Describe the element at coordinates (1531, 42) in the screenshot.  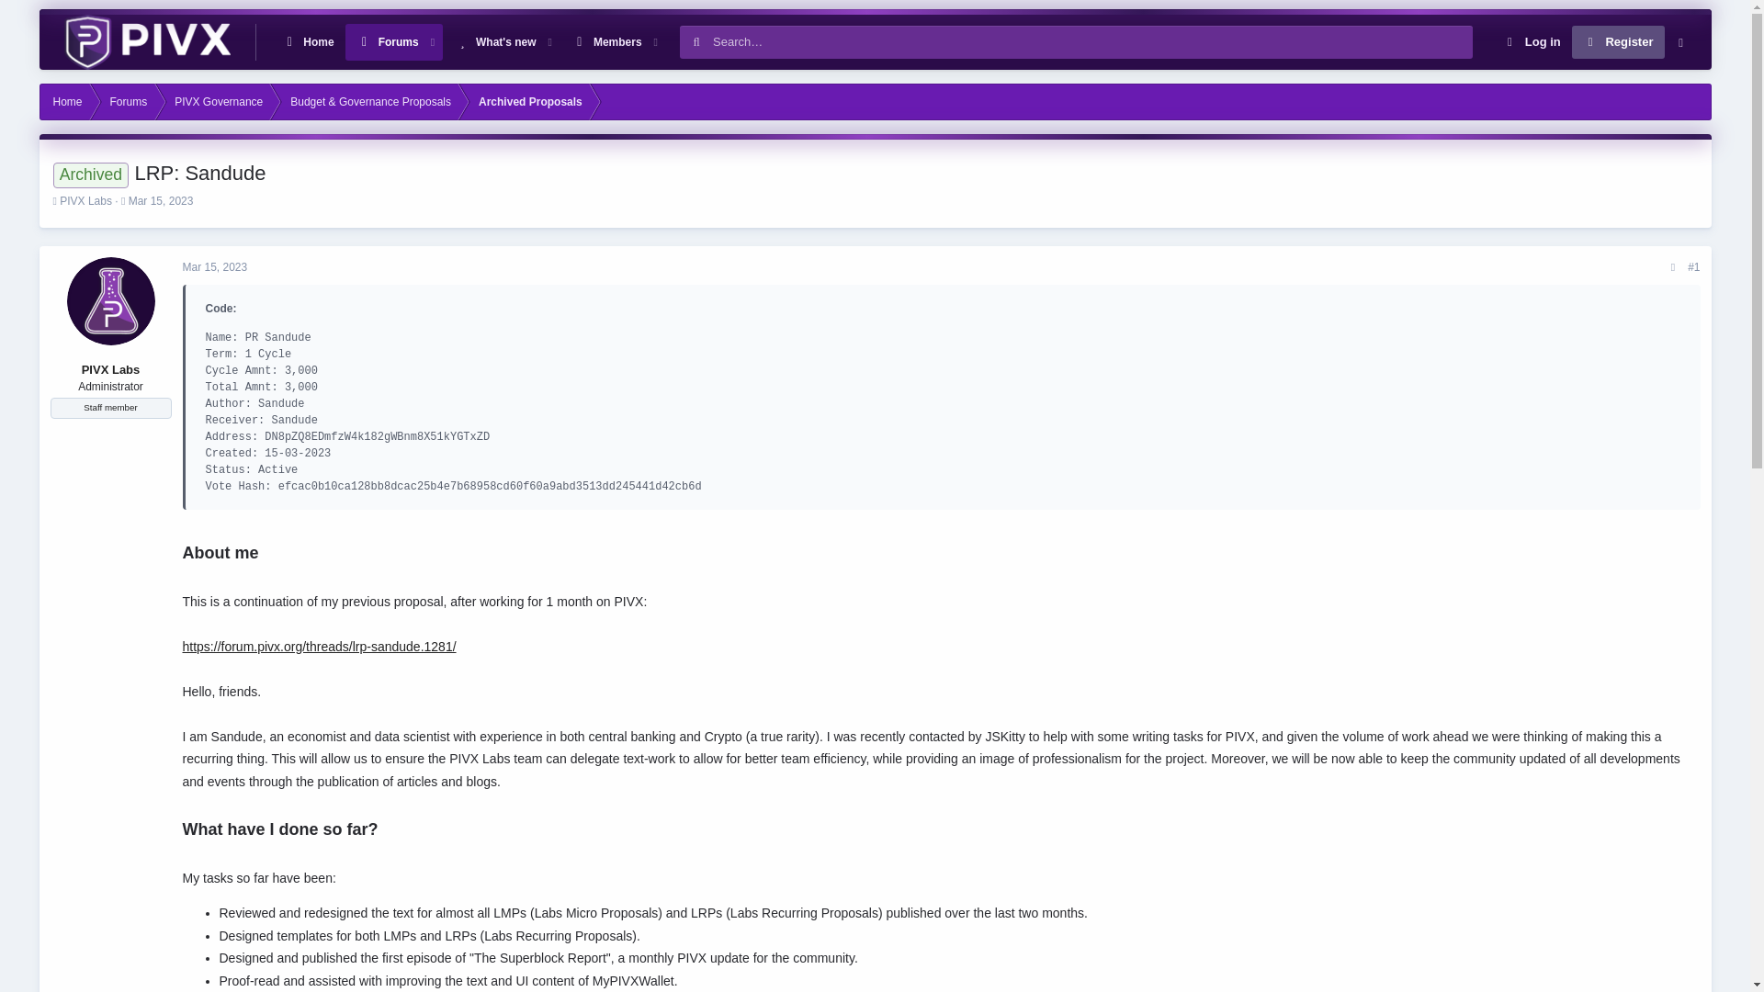
I see `Home` at that location.